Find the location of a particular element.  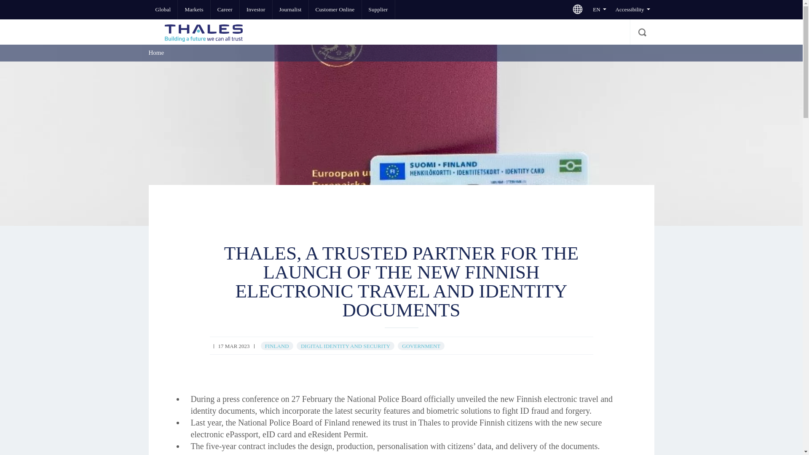

Supplier is located at coordinates (378, 10).